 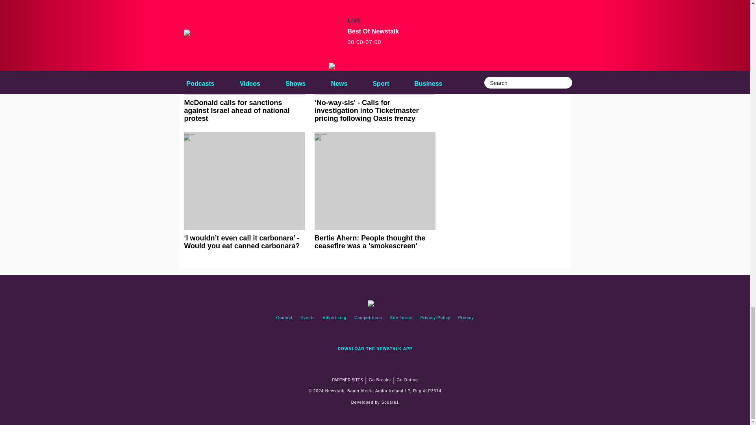 What do you see at coordinates (308, 318) in the screenshot?
I see `events` at bounding box center [308, 318].